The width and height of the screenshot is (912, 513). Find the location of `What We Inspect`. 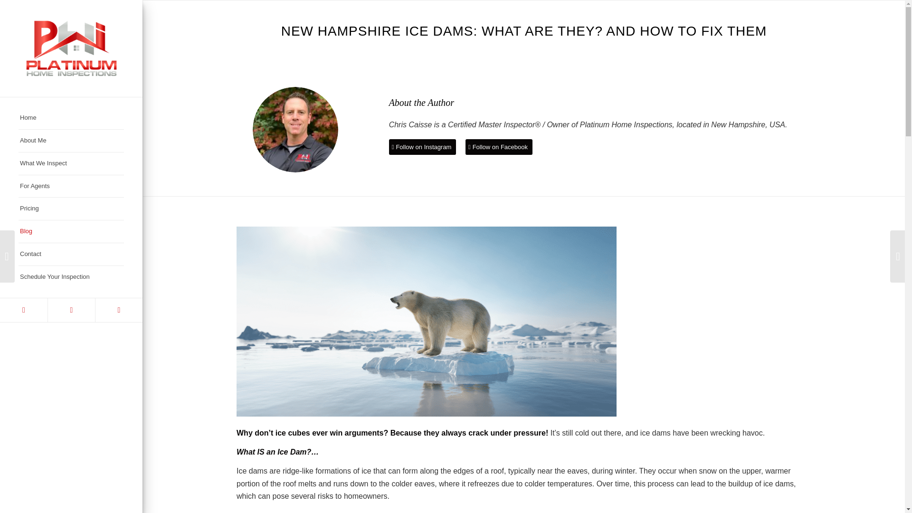

What We Inspect is located at coordinates (71, 163).